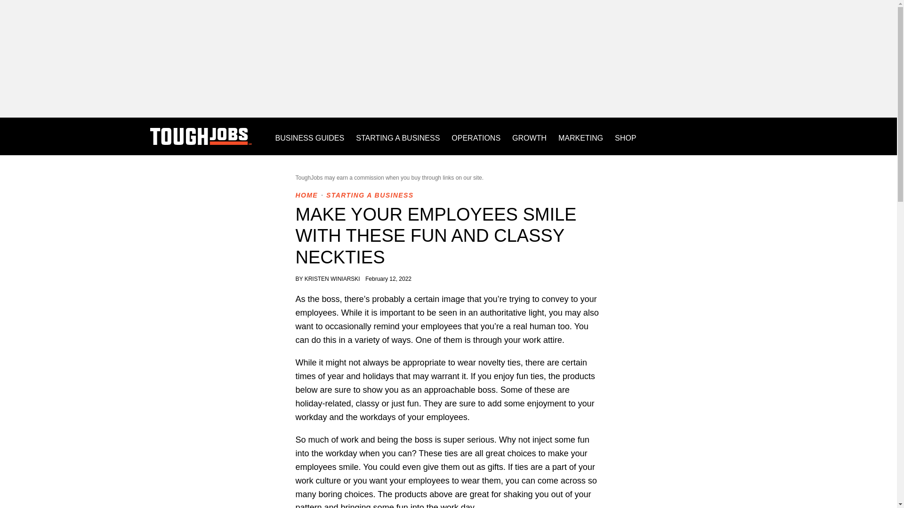  Describe the element at coordinates (333, 279) in the screenshot. I see `KRISTEN WINIARSKI` at that location.